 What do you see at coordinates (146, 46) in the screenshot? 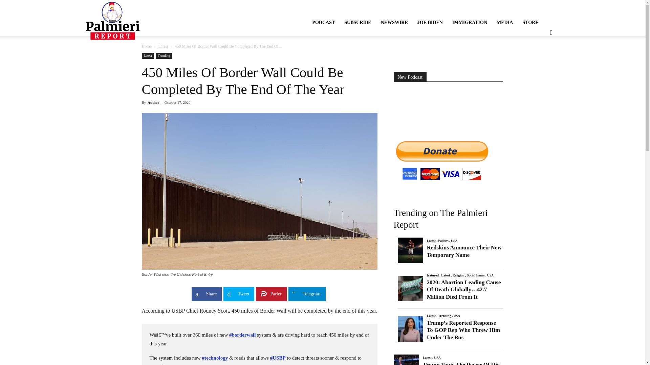
I see `Home` at bounding box center [146, 46].